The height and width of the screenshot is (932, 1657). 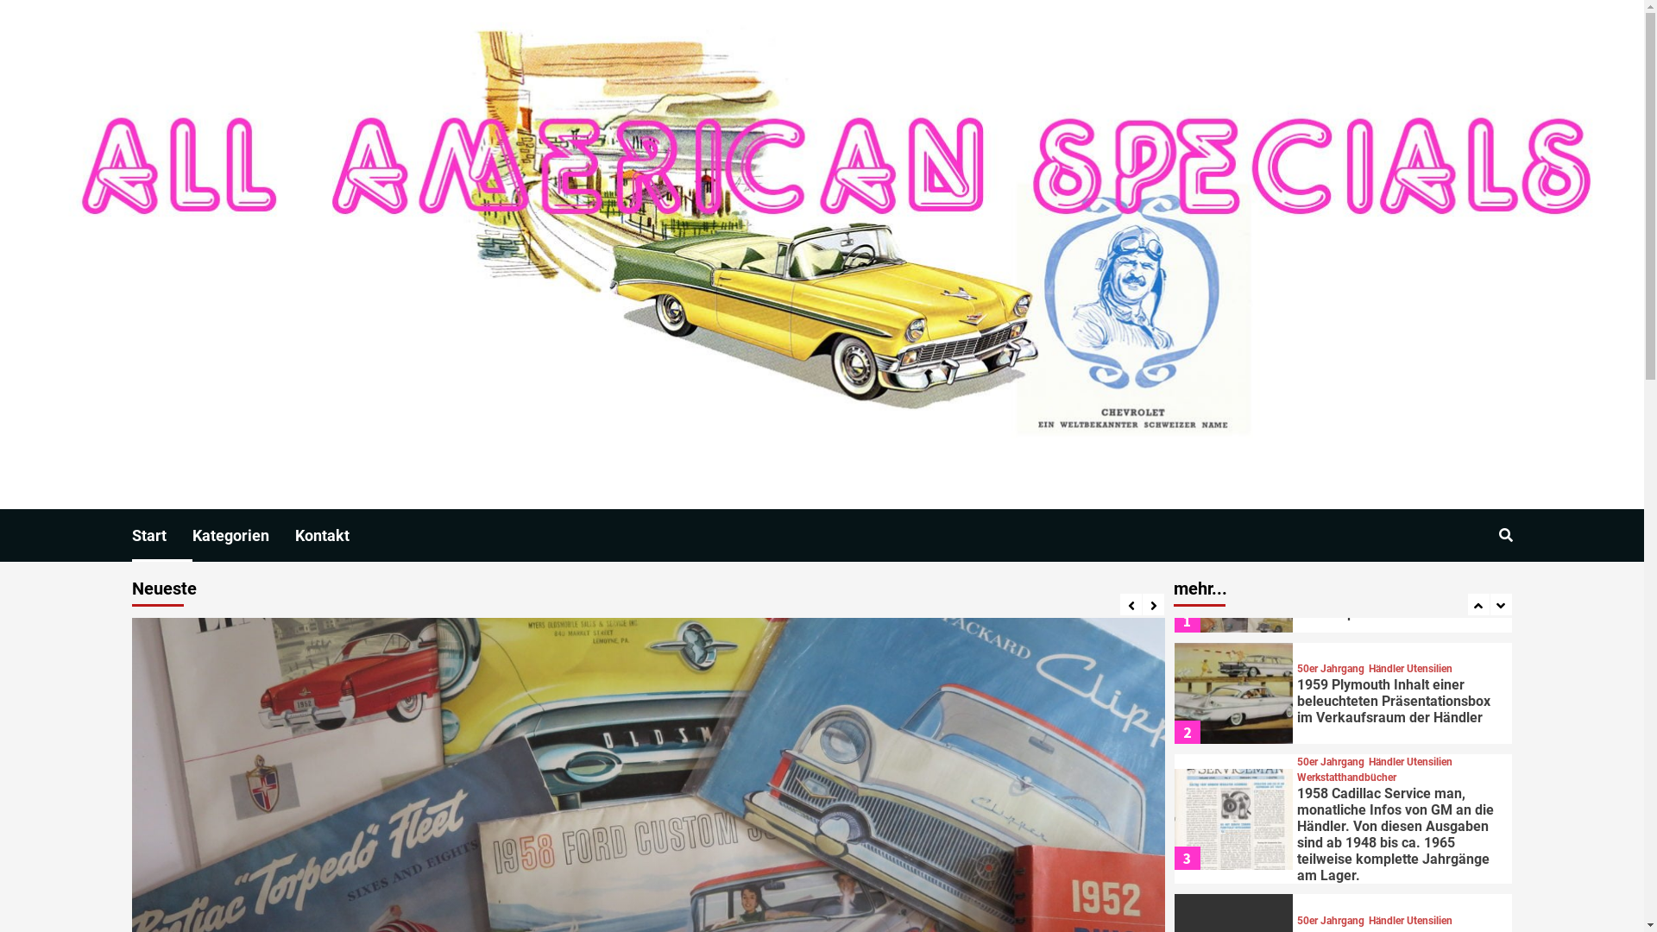 I want to click on 70er Jahrgang, so click(x=1402, y=693).